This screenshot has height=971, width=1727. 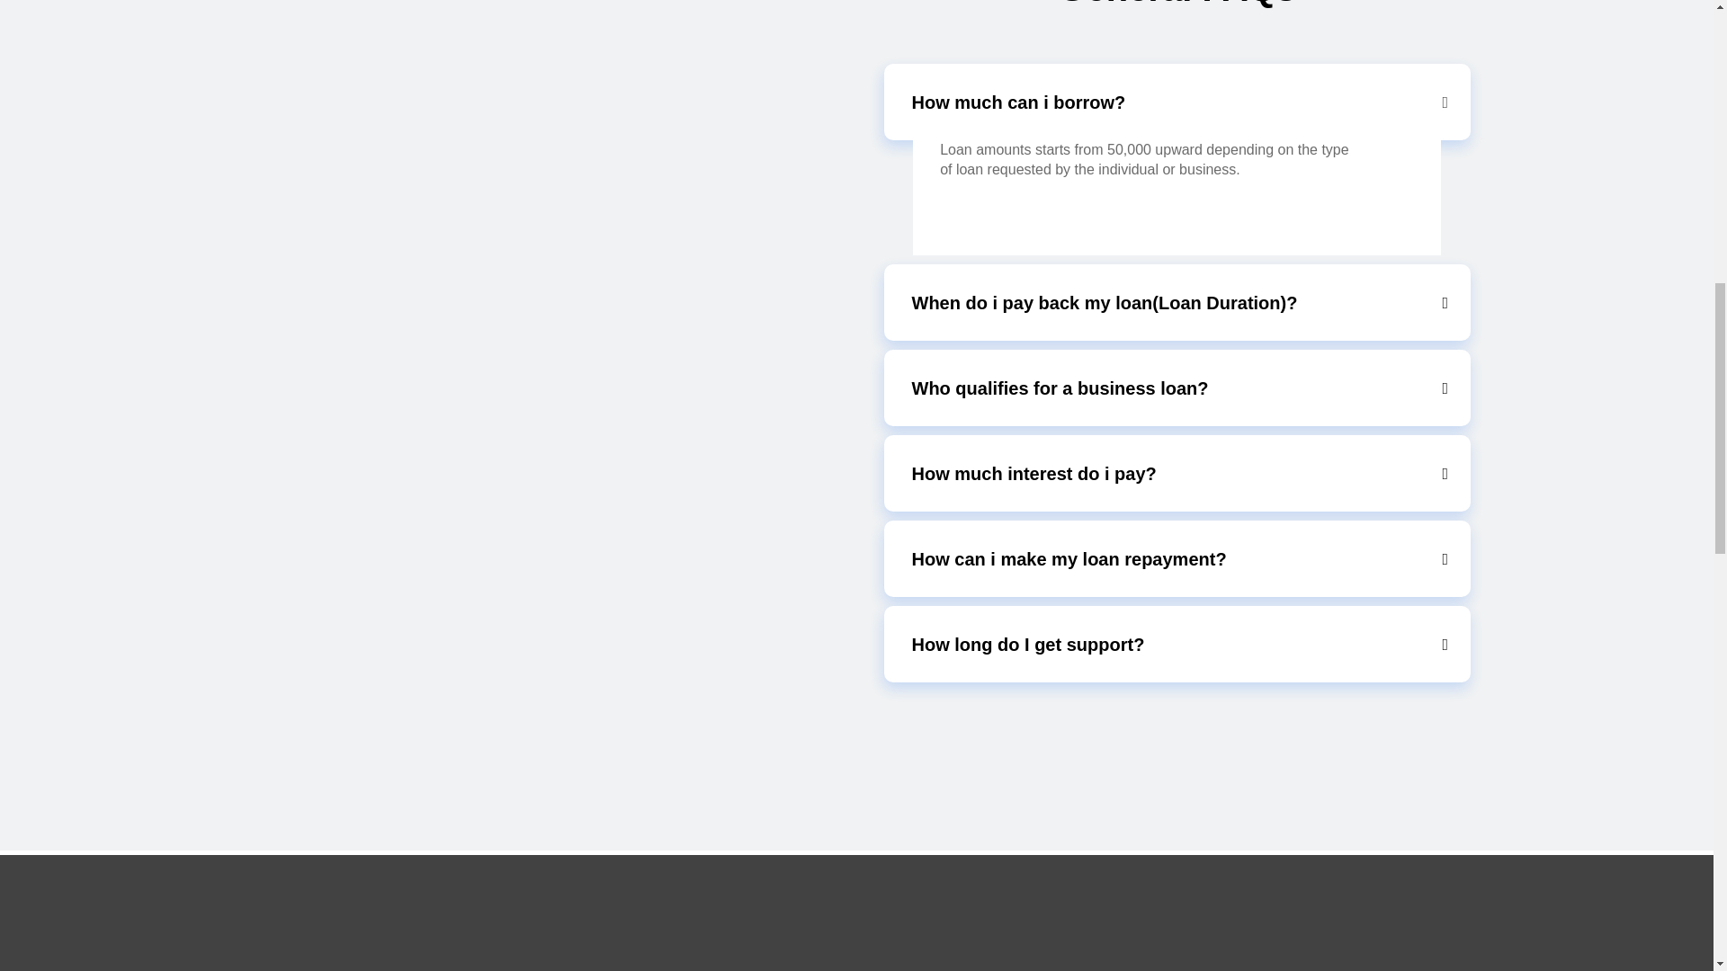 What do you see at coordinates (1177, 473) in the screenshot?
I see `How much interest do i pay?` at bounding box center [1177, 473].